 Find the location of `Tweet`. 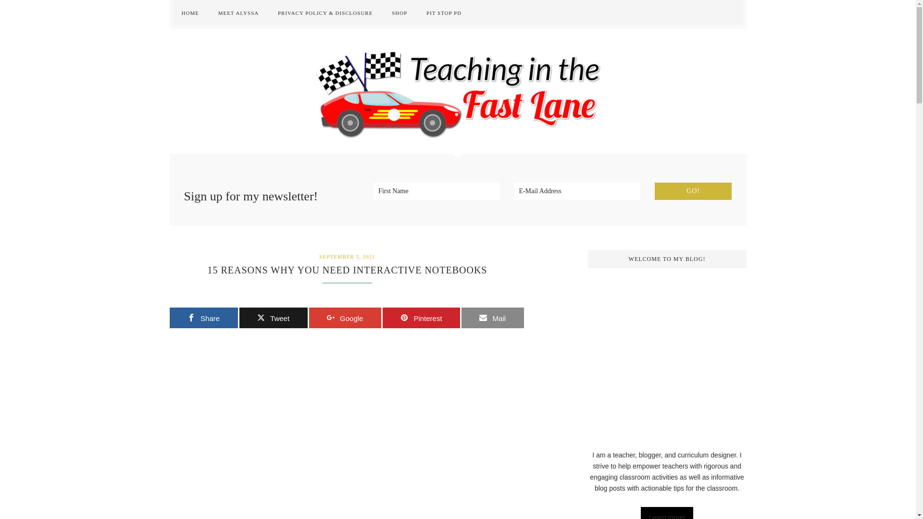

Tweet is located at coordinates (273, 318).